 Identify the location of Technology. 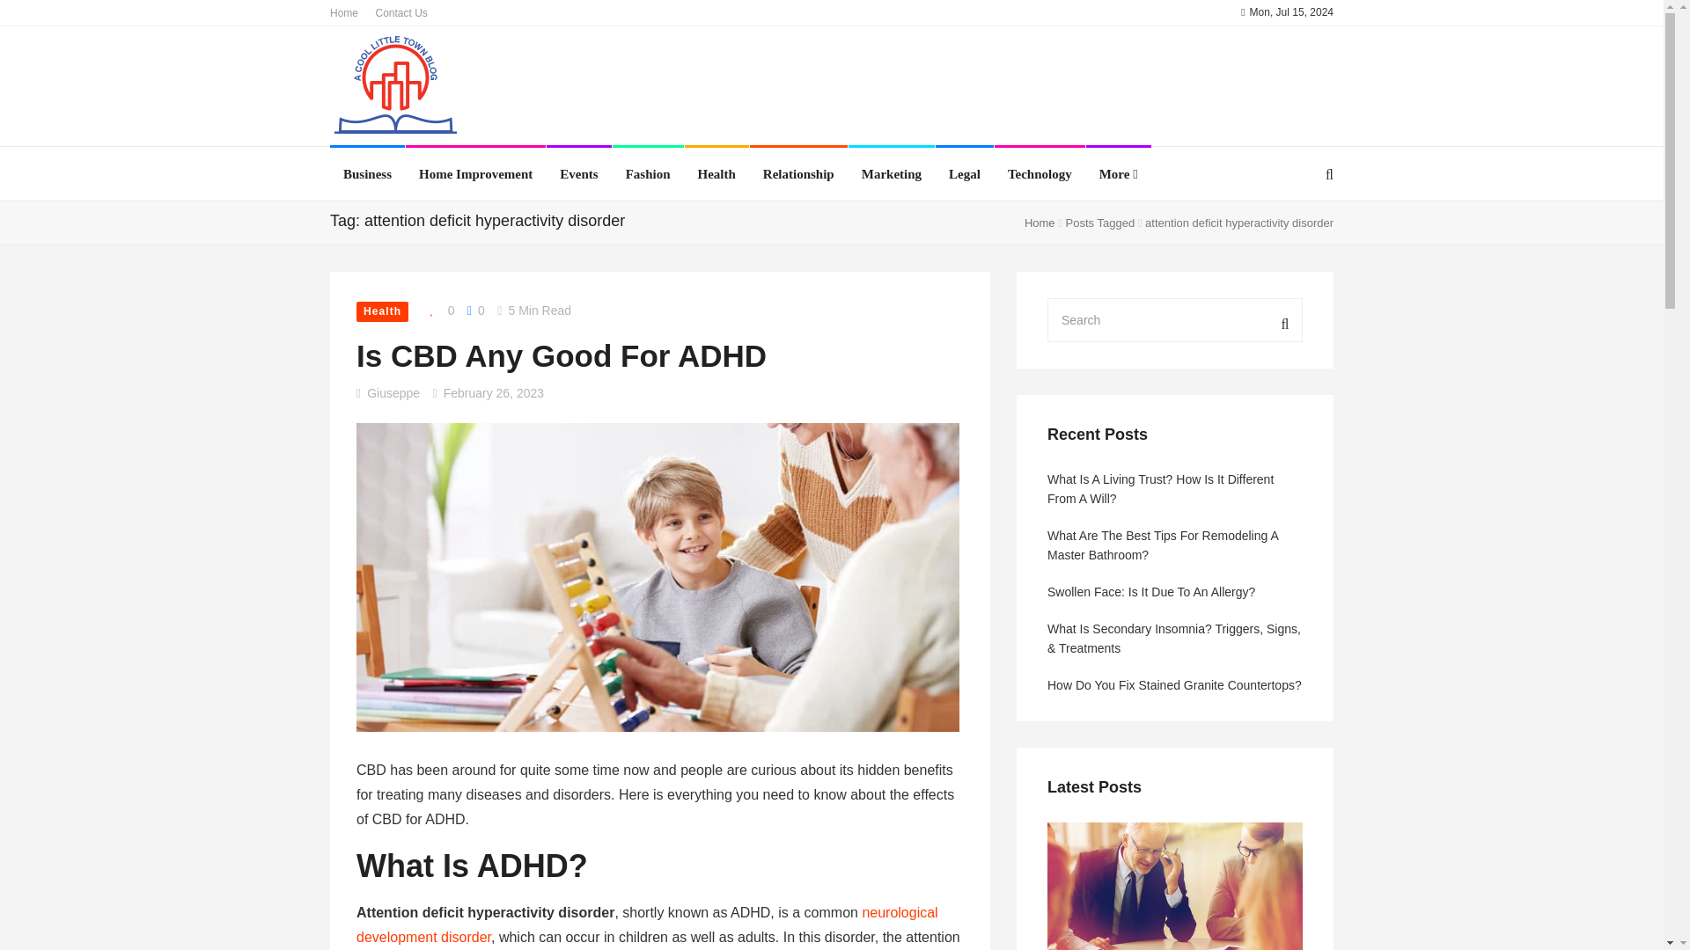
(1039, 174).